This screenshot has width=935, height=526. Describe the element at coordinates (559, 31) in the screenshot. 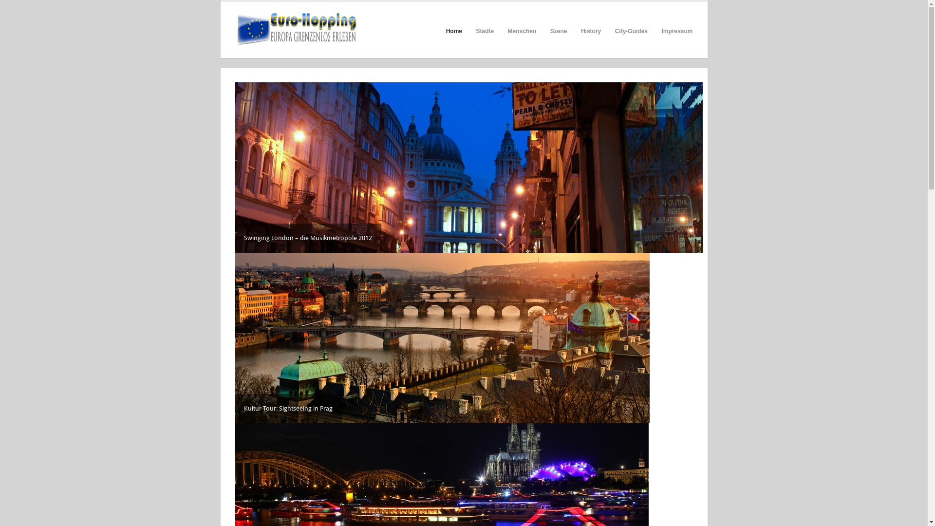

I see `Szene` at that location.